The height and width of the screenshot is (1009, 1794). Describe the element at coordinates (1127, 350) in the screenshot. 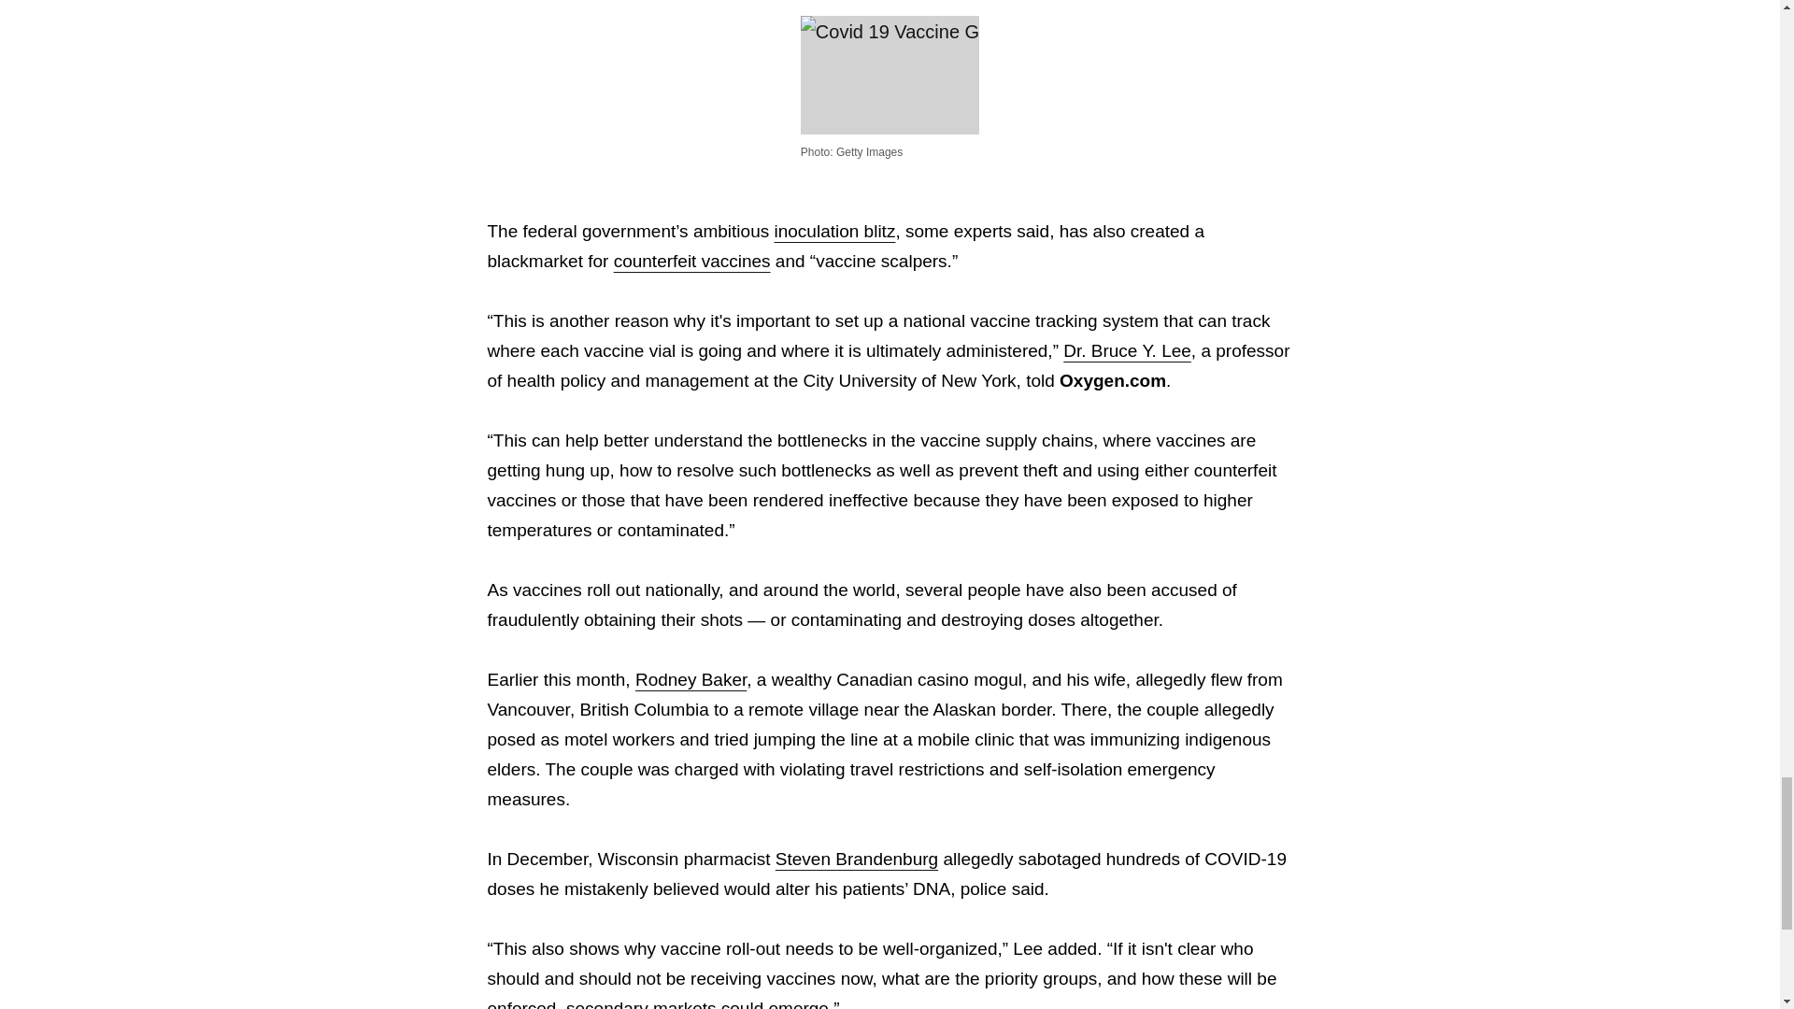

I see `Dr. Bruce Y. Lee` at that location.